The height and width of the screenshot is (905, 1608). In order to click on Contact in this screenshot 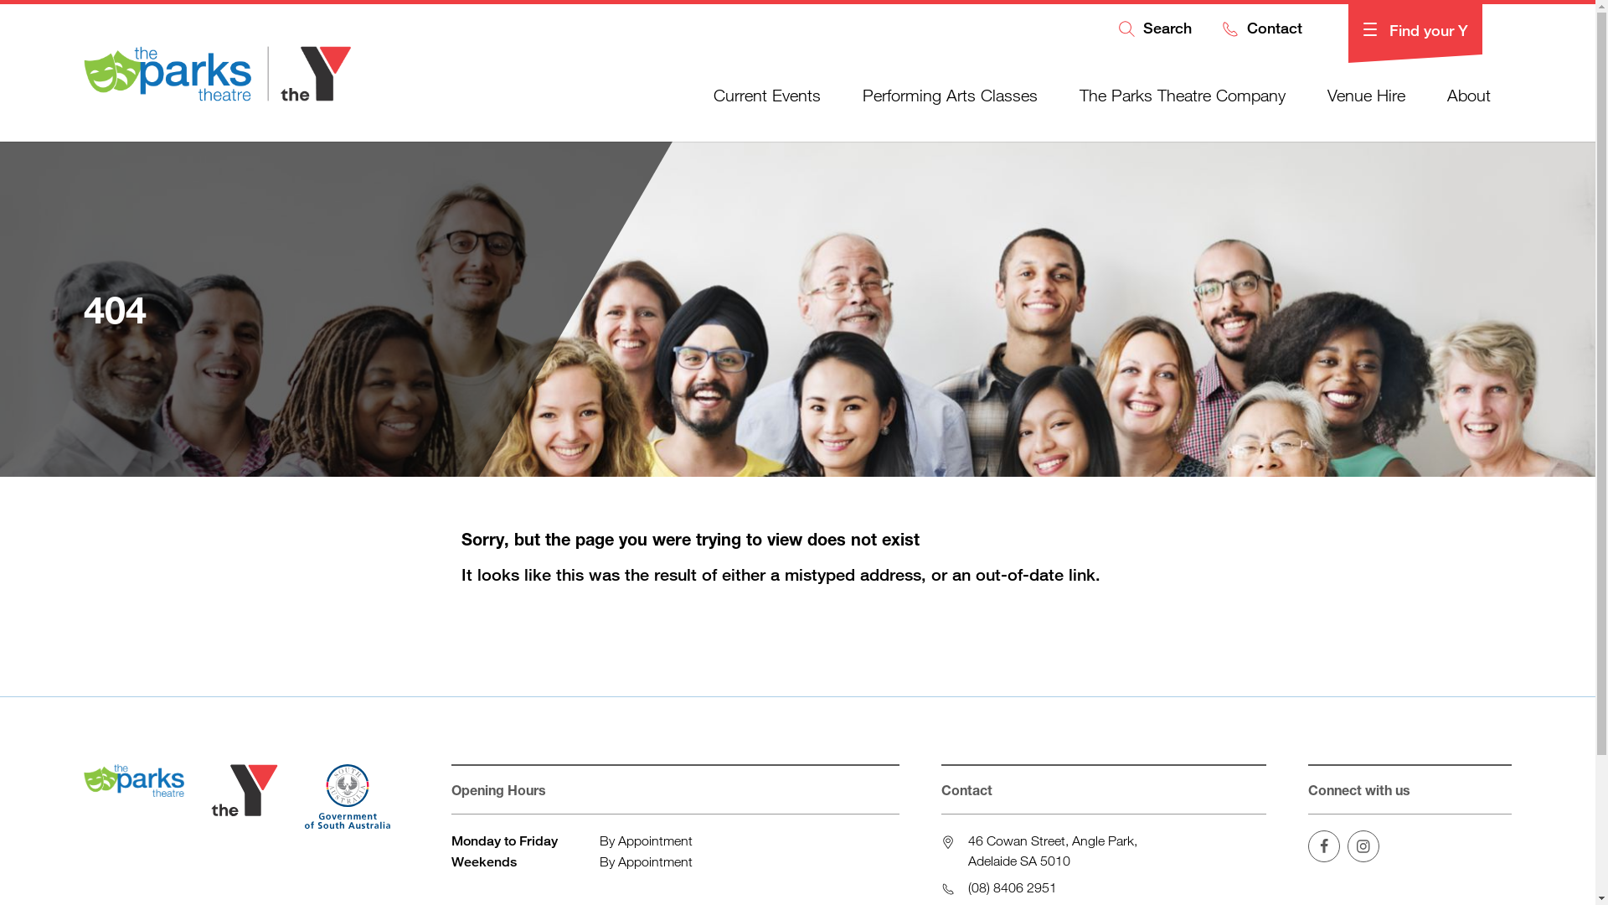, I will do `click(1261, 29)`.